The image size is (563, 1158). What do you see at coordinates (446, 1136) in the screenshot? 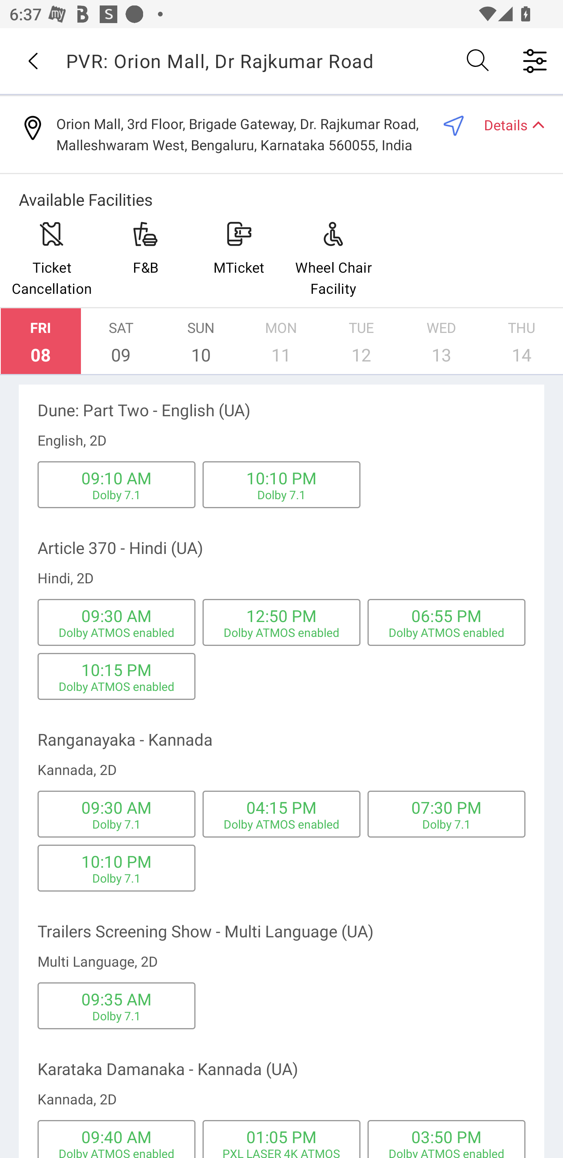
I see `03:50 PM` at bounding box center [446, 1136].